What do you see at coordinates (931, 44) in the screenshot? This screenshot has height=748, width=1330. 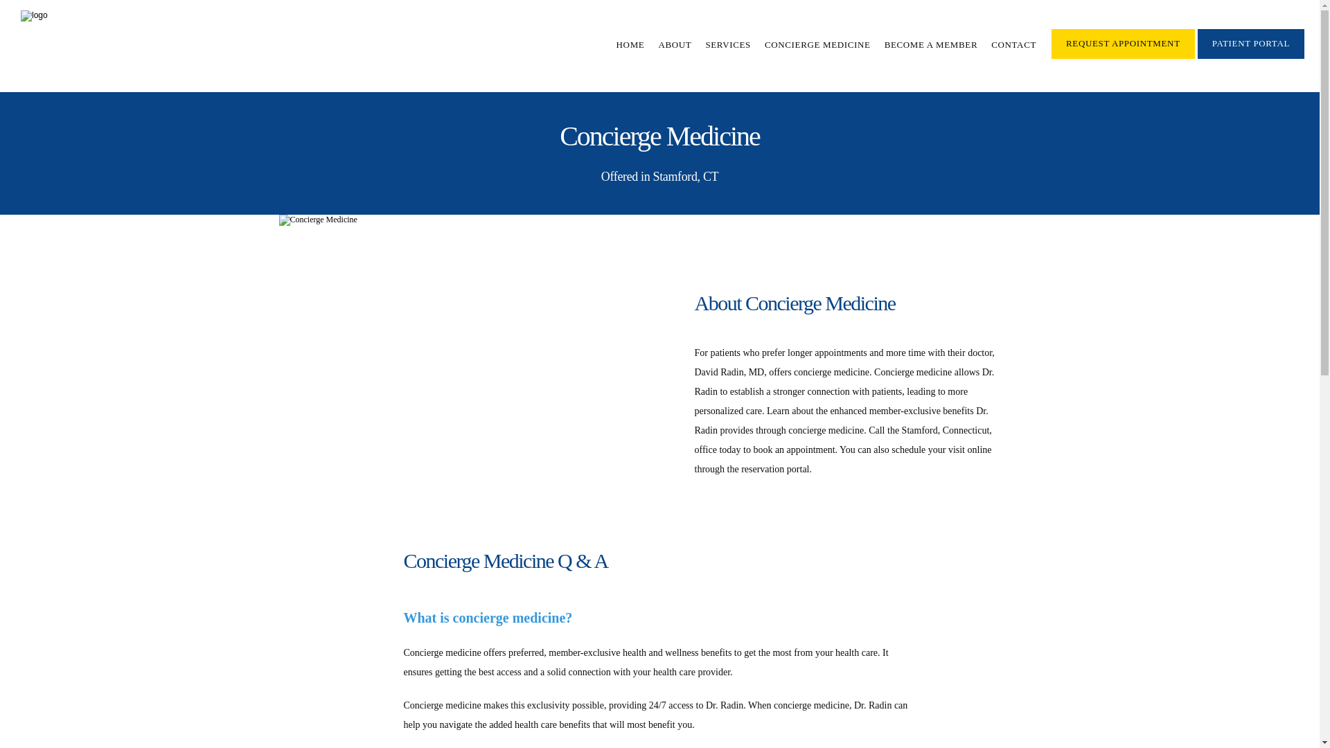 I see `BECOME A MEMBER` at bounding box center [931, 44].